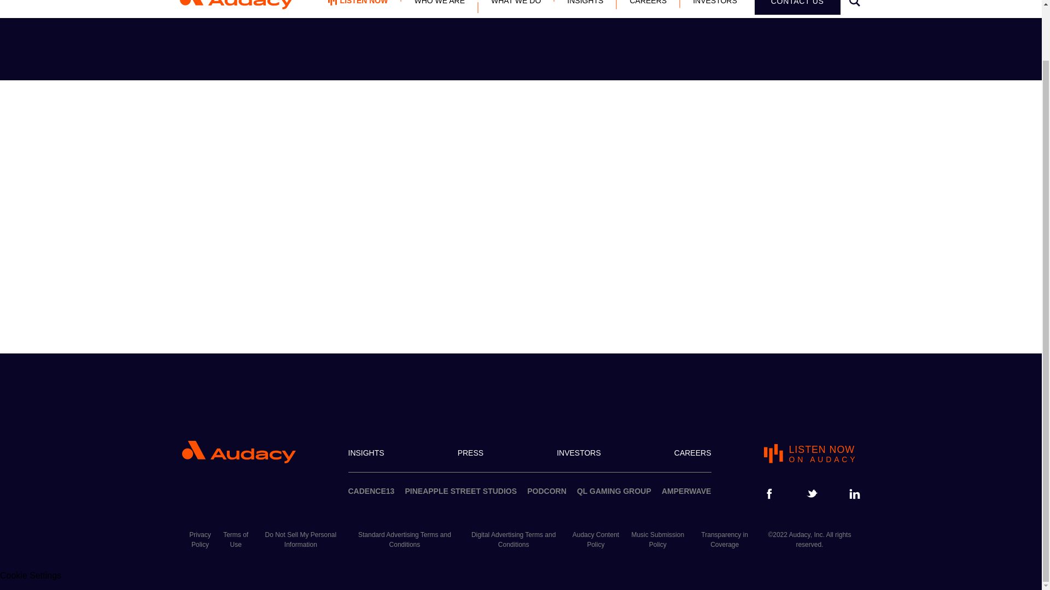  I want to click on WHO WE ARE, so click(439, 9).